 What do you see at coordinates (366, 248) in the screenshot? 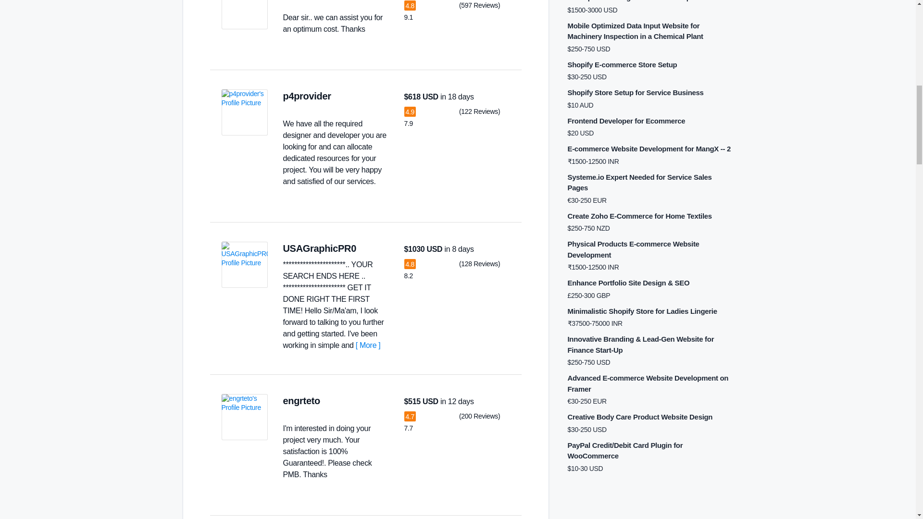
I see `United States` at bounding box center [366, 248].